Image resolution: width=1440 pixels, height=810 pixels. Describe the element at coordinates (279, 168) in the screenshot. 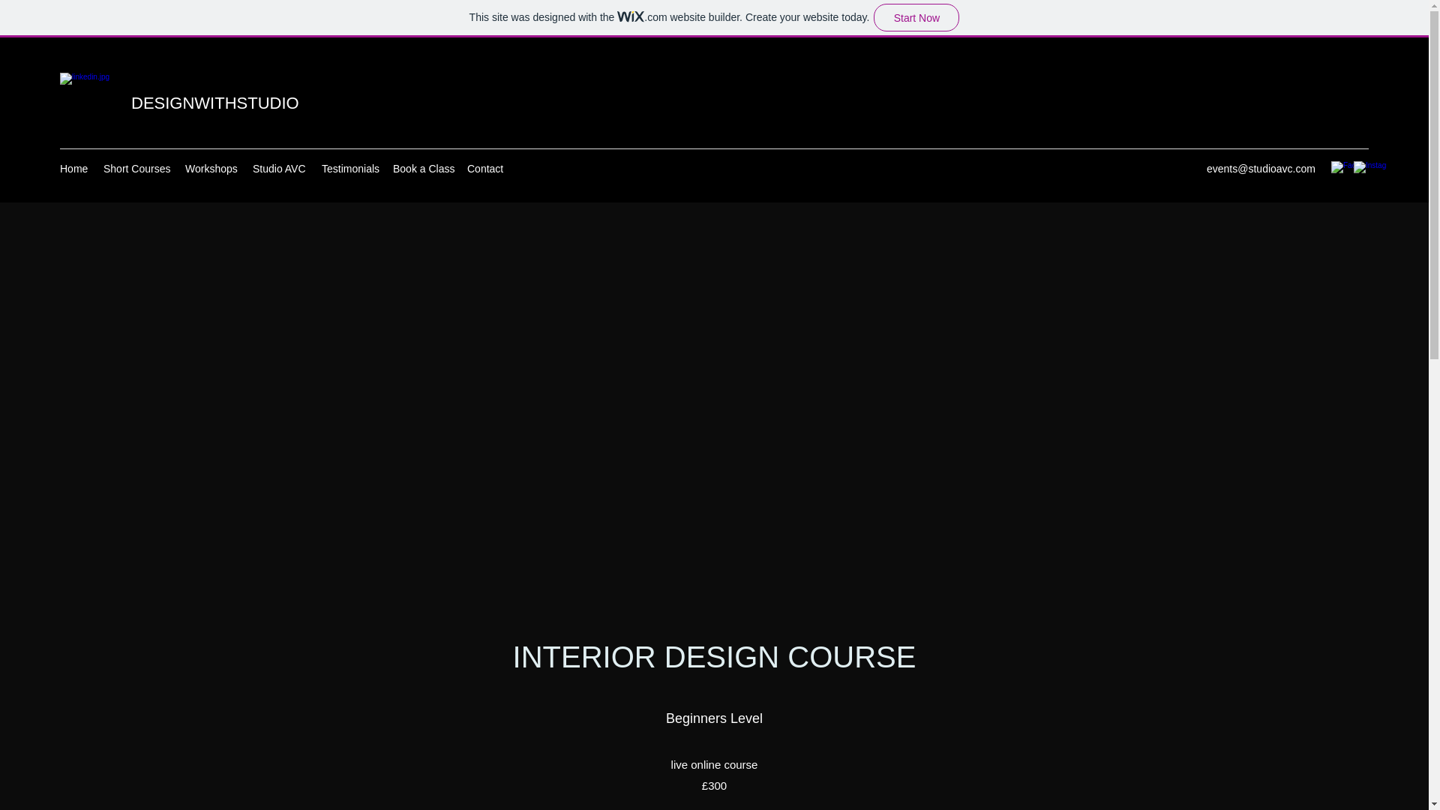

I see `Studio AVC` at that location.